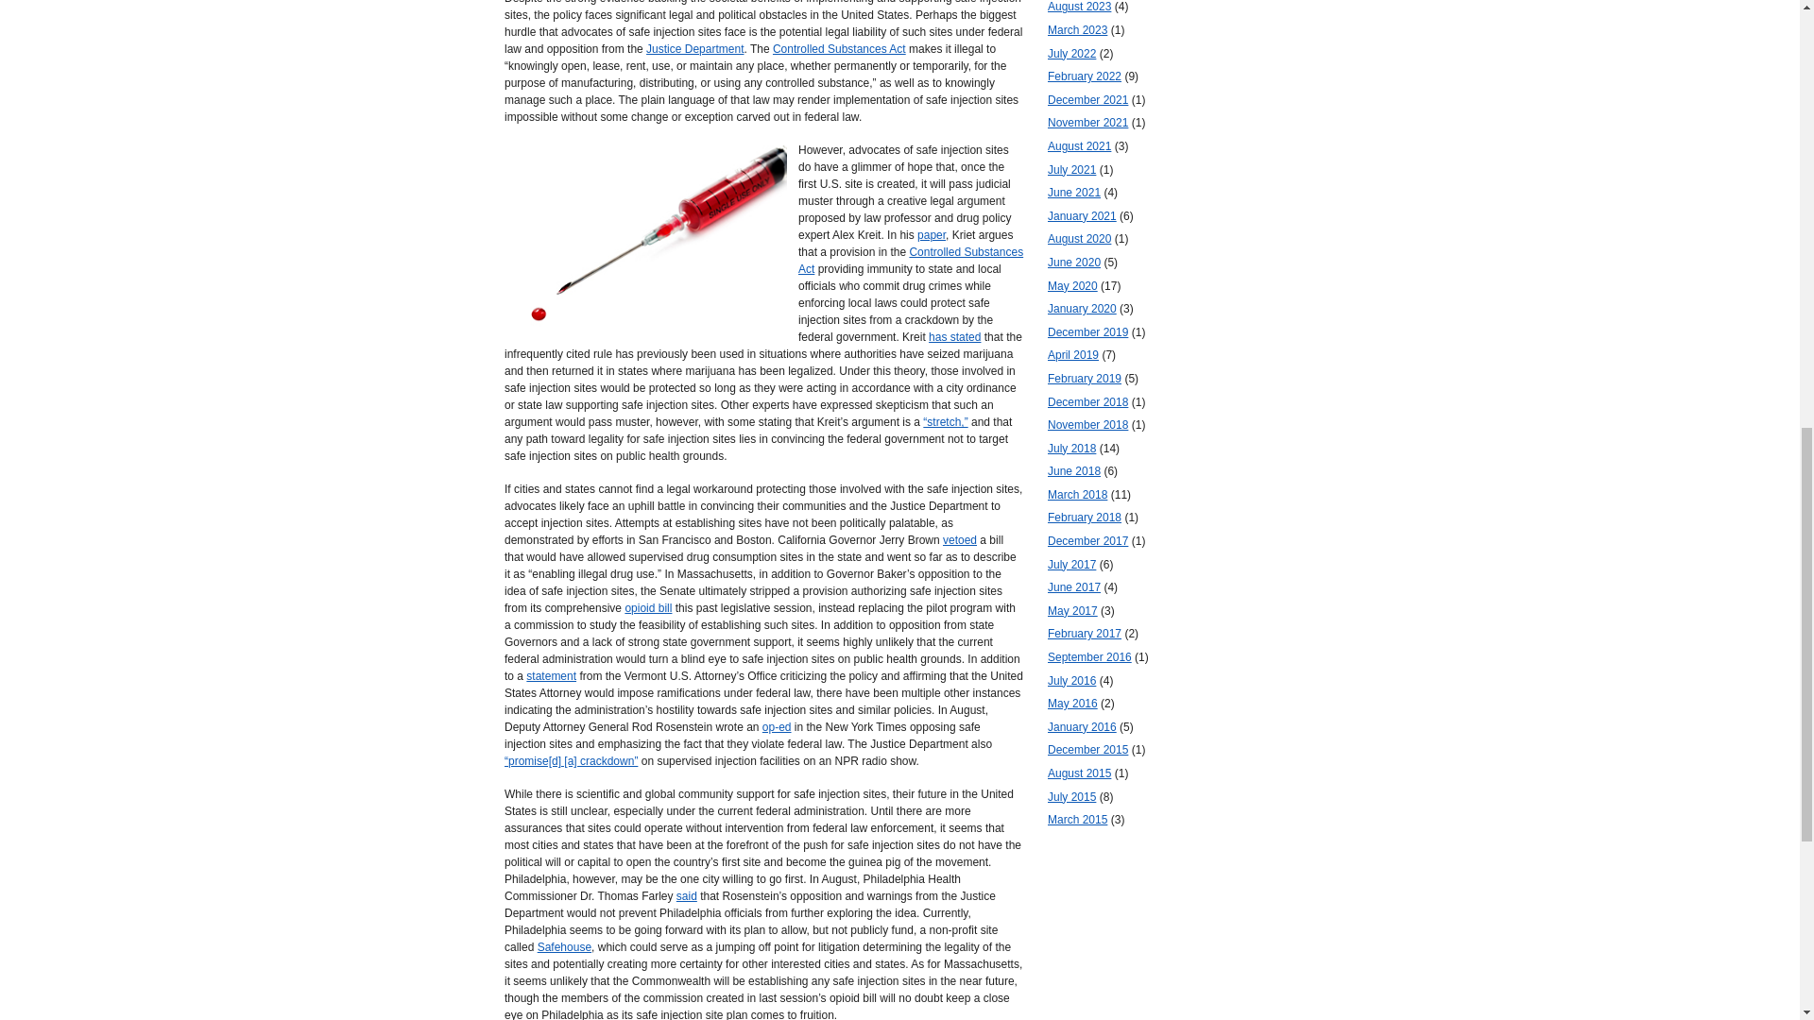 This screenshot has width=1814, height=1020. I want to click on op-ed, so click(777, 726).